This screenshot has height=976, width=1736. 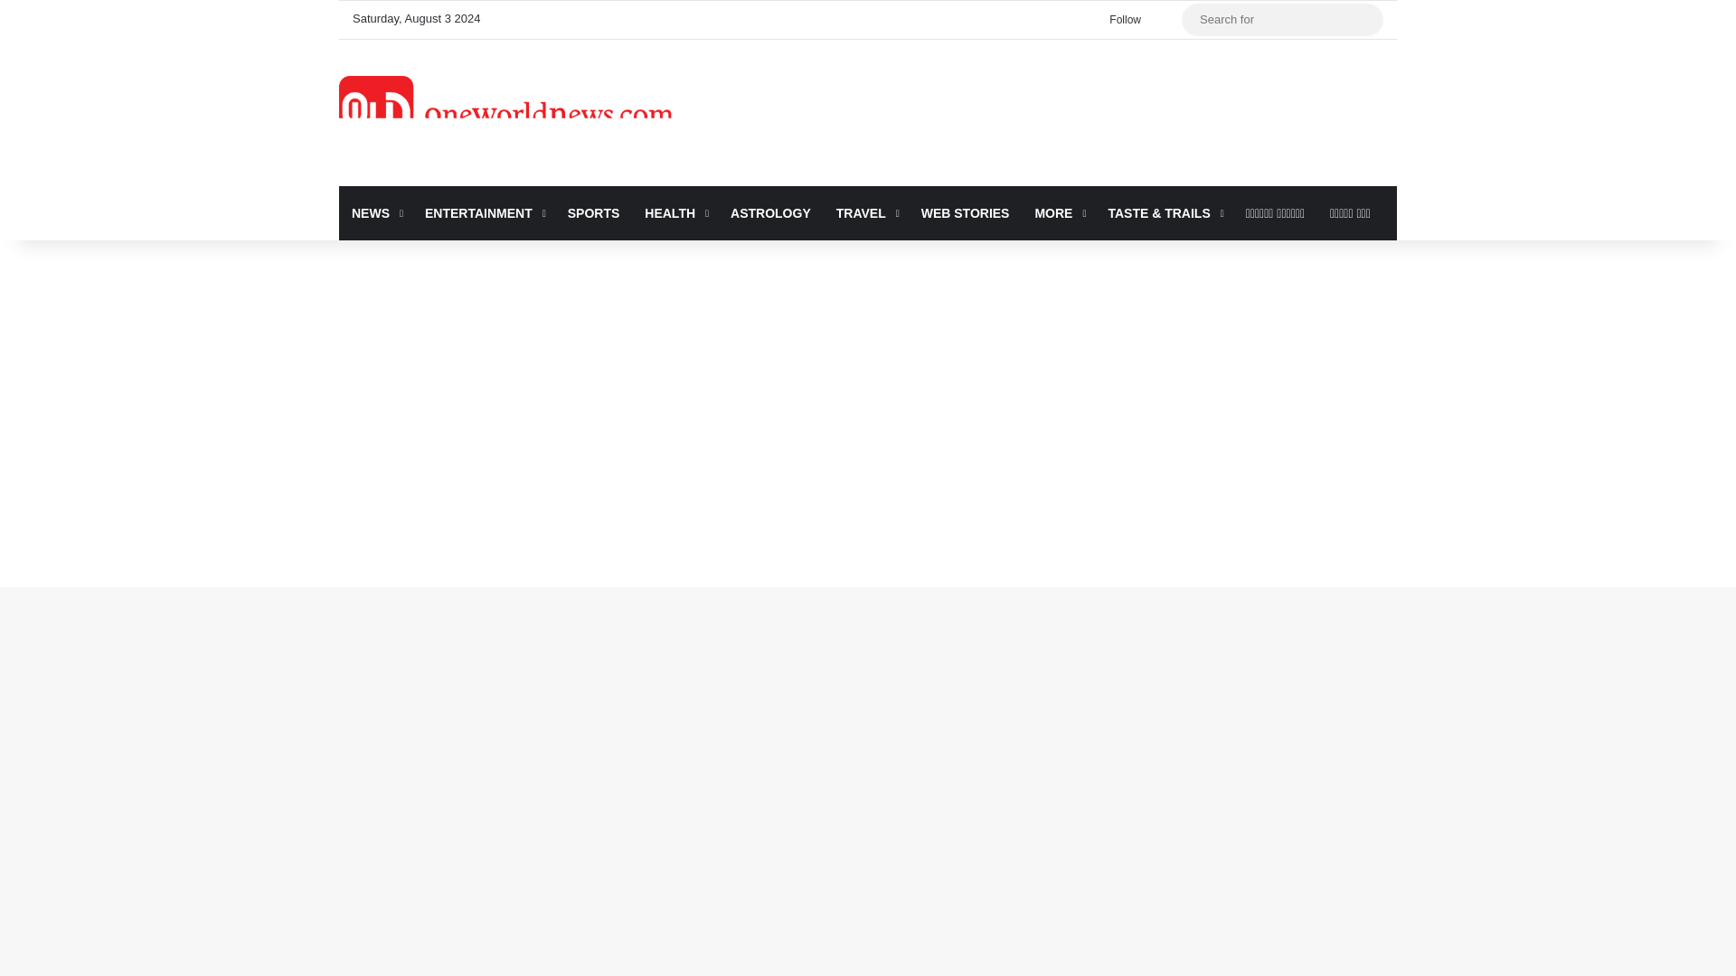 I want to click on TRAVEL, so click(x=865, y=213).